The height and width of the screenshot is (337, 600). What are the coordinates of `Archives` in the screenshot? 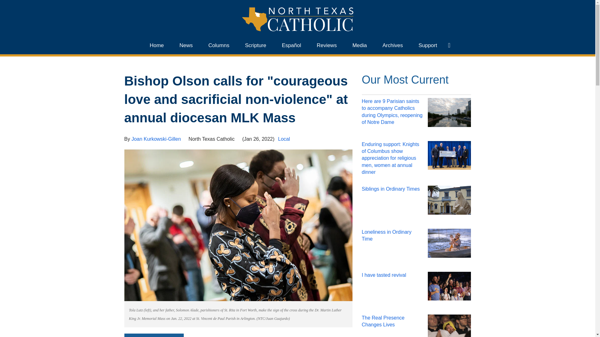 It's located at (392, 46).